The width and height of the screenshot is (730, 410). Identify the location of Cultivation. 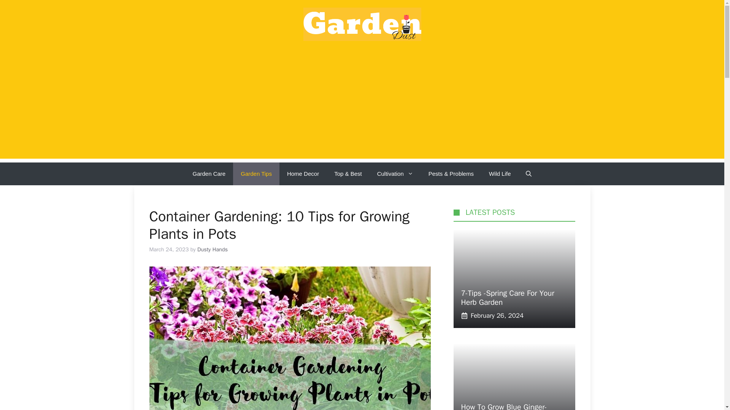
(303, 174).